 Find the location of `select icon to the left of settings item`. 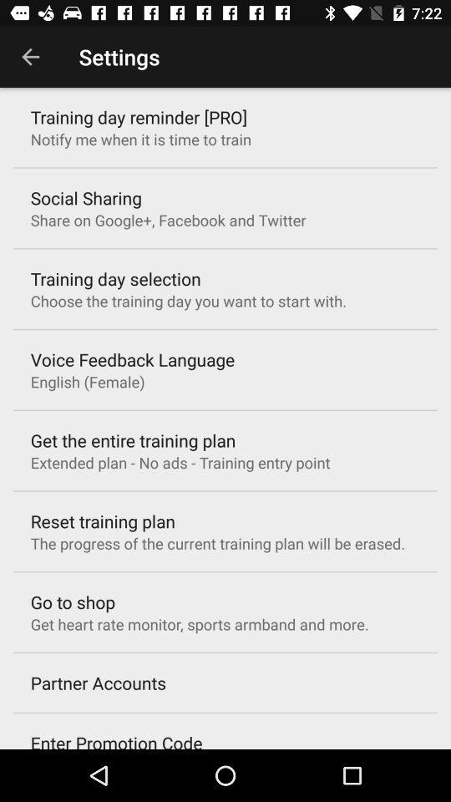

select icon to the left of settings item is located at coordinates (30, 57).